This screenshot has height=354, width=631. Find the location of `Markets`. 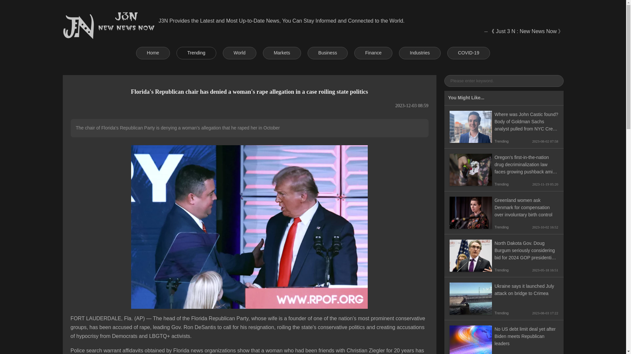

Markets is located at coordinates (282, 53).